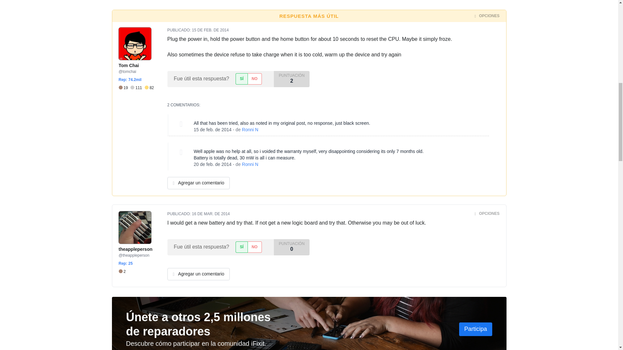 The height and width of the screenshot is (350, 623). Describe the element at coordinates (137, 88) in the screenshot. I see `111 insignias de Plata` at that location.